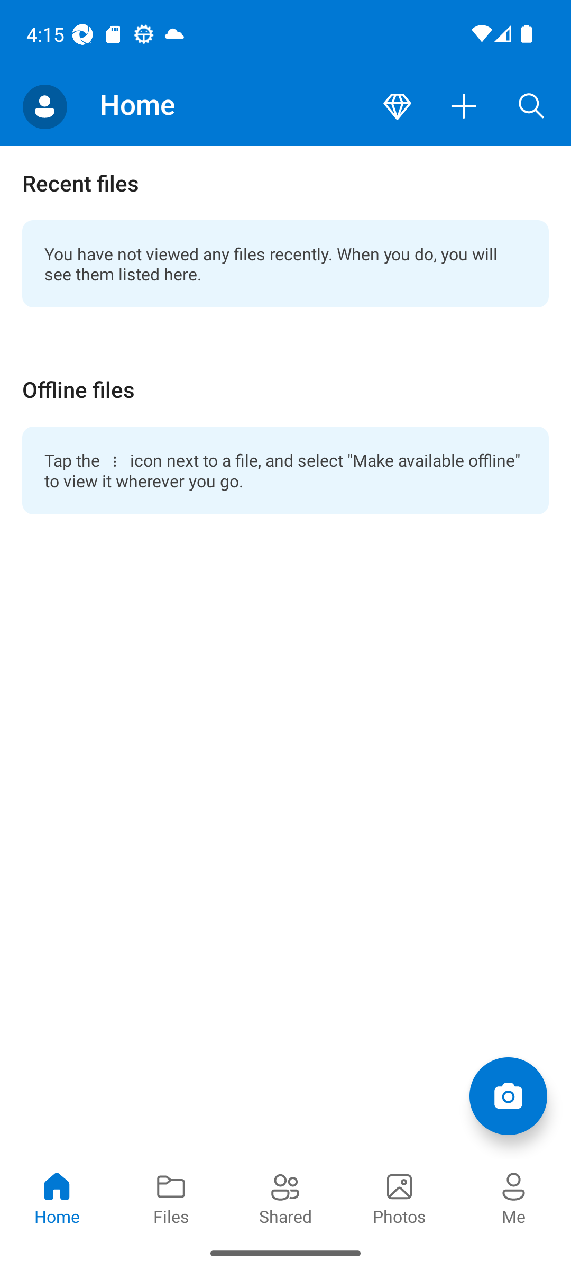  I want to click on Search button, so click(531, 107).